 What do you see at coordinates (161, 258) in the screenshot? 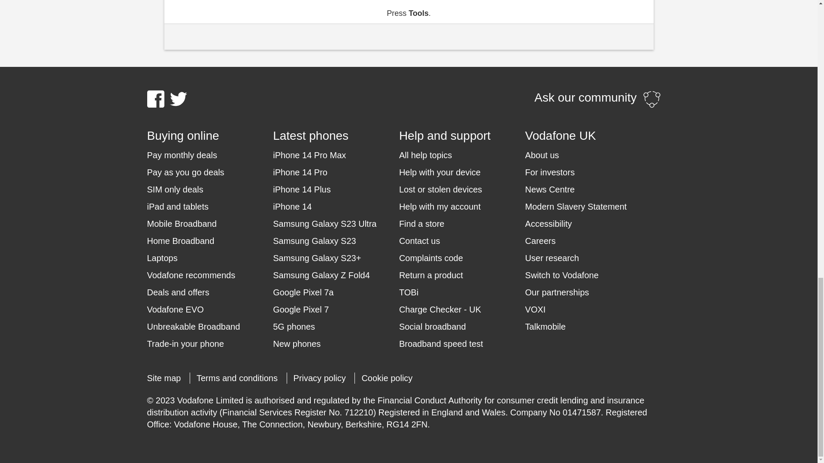
I see `Laptops` at bounding box center [161, 258].